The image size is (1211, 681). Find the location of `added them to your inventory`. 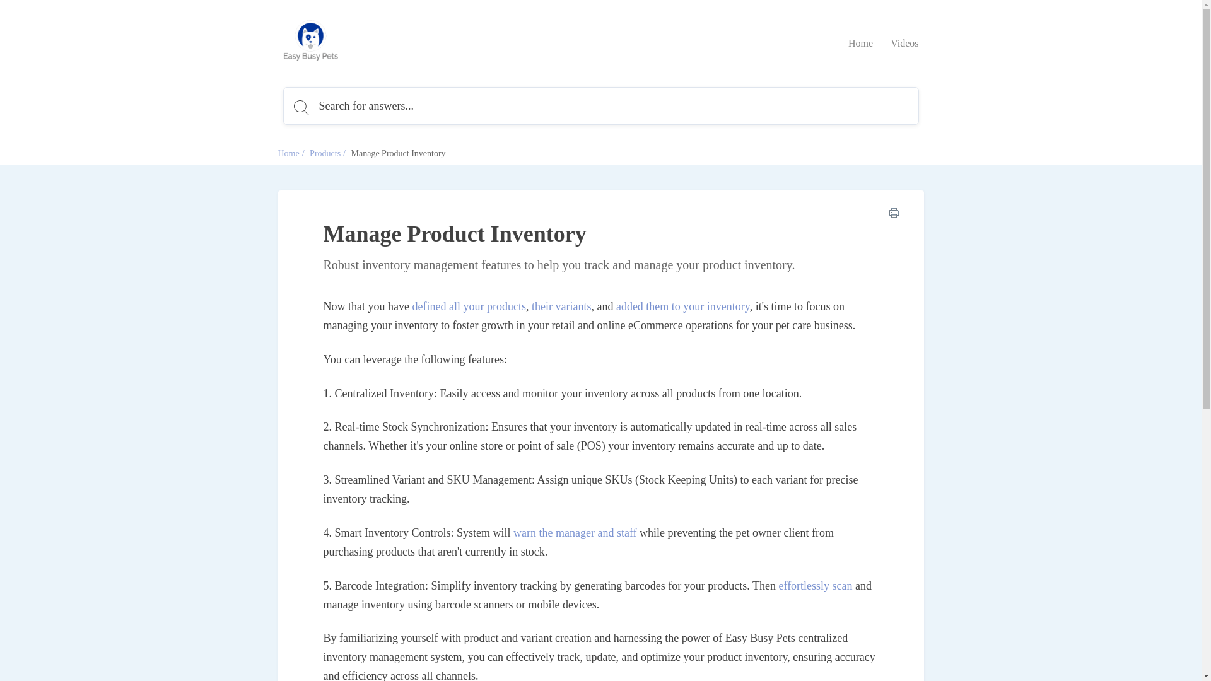

added them to your inventory is located at coordinates (682, 306).